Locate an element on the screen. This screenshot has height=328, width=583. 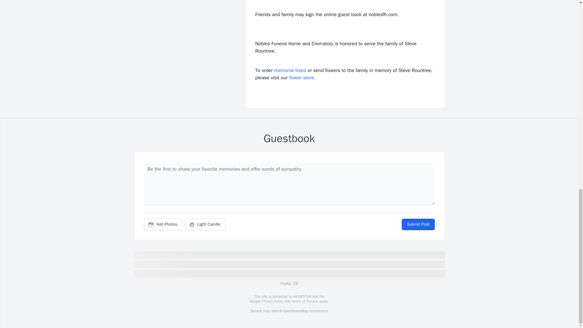
Terms of Service is located at coordinates (304, 301).